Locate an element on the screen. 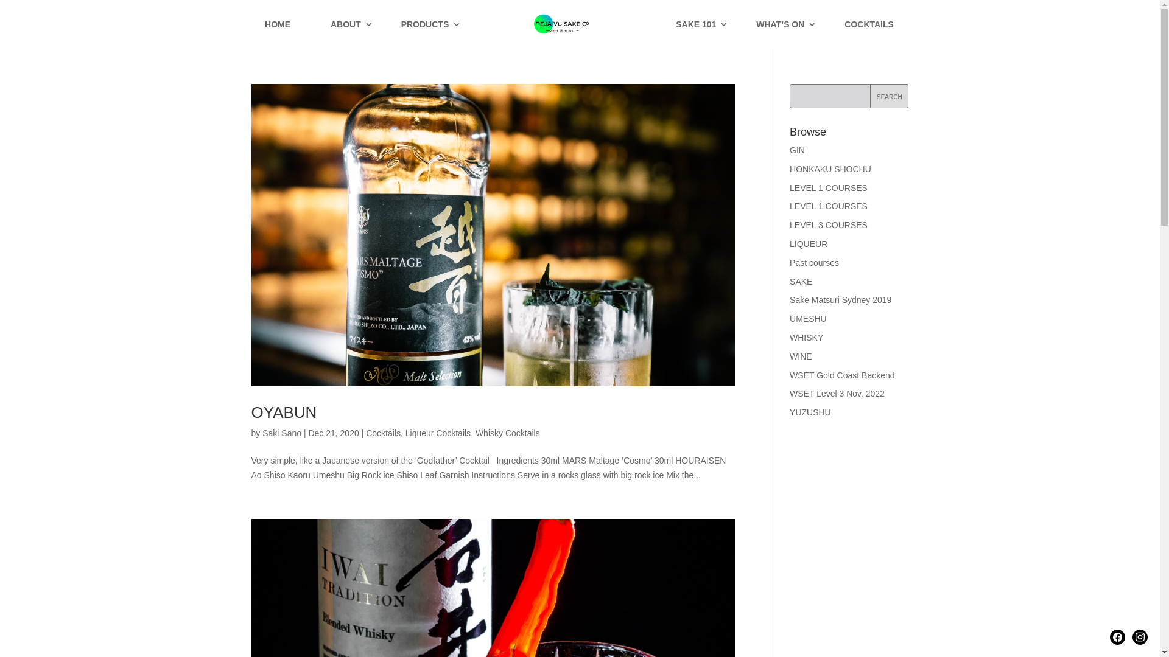 Image resolution: width=1169 pixels, height=657 pixels. Whisky Cocktails is located at coordinates (508, 433).